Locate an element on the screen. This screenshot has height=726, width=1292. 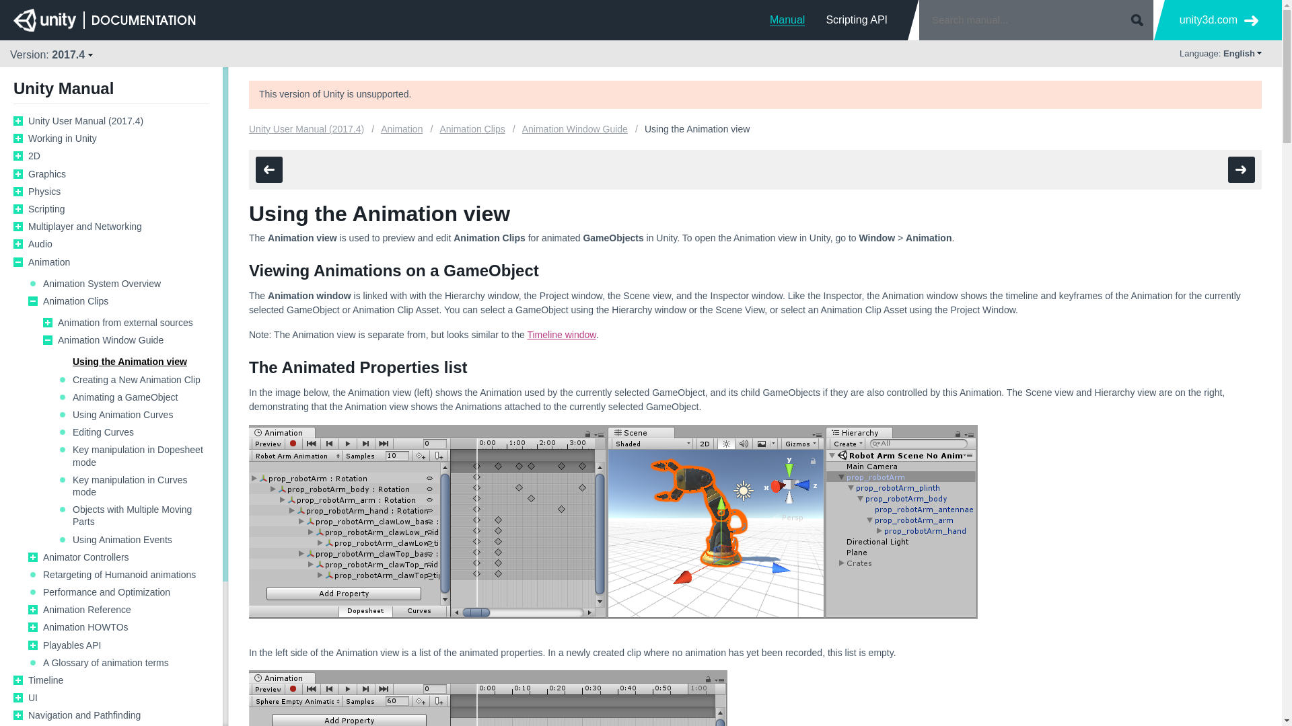
Manual is located at coordinates (787, 19).